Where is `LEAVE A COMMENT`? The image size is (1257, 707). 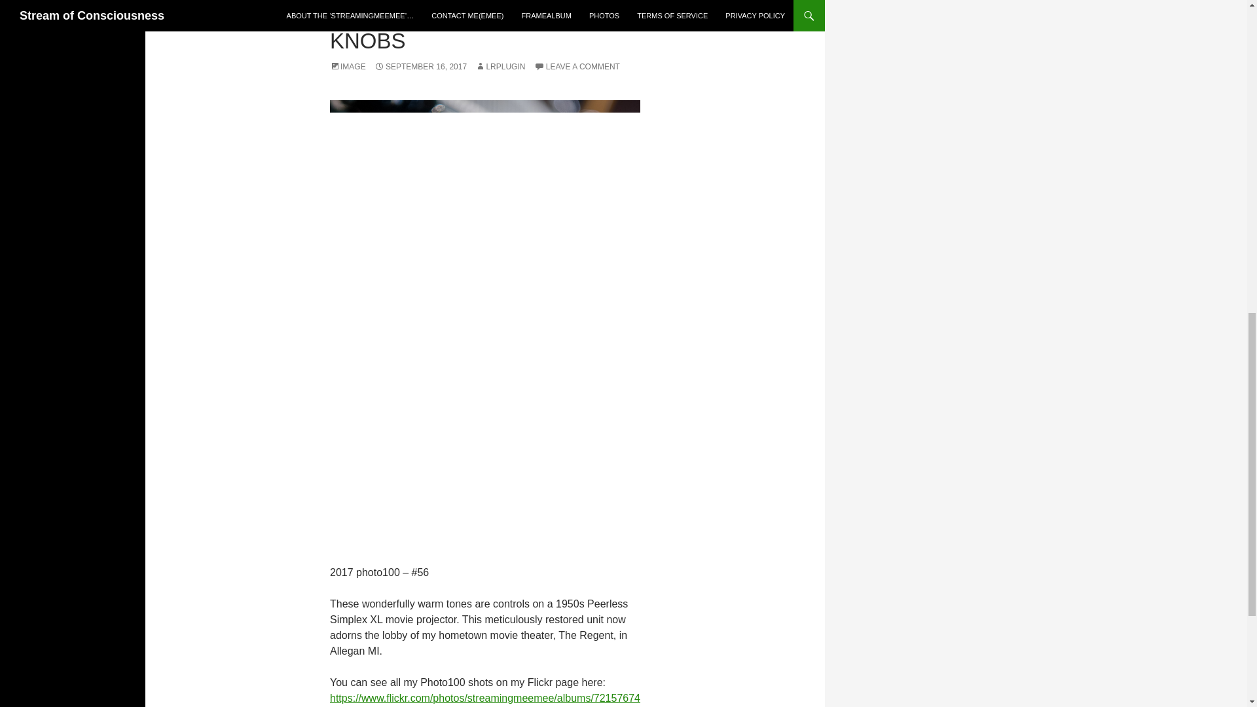
LEAVE A COMMENT is located at coordinates (577, 67).